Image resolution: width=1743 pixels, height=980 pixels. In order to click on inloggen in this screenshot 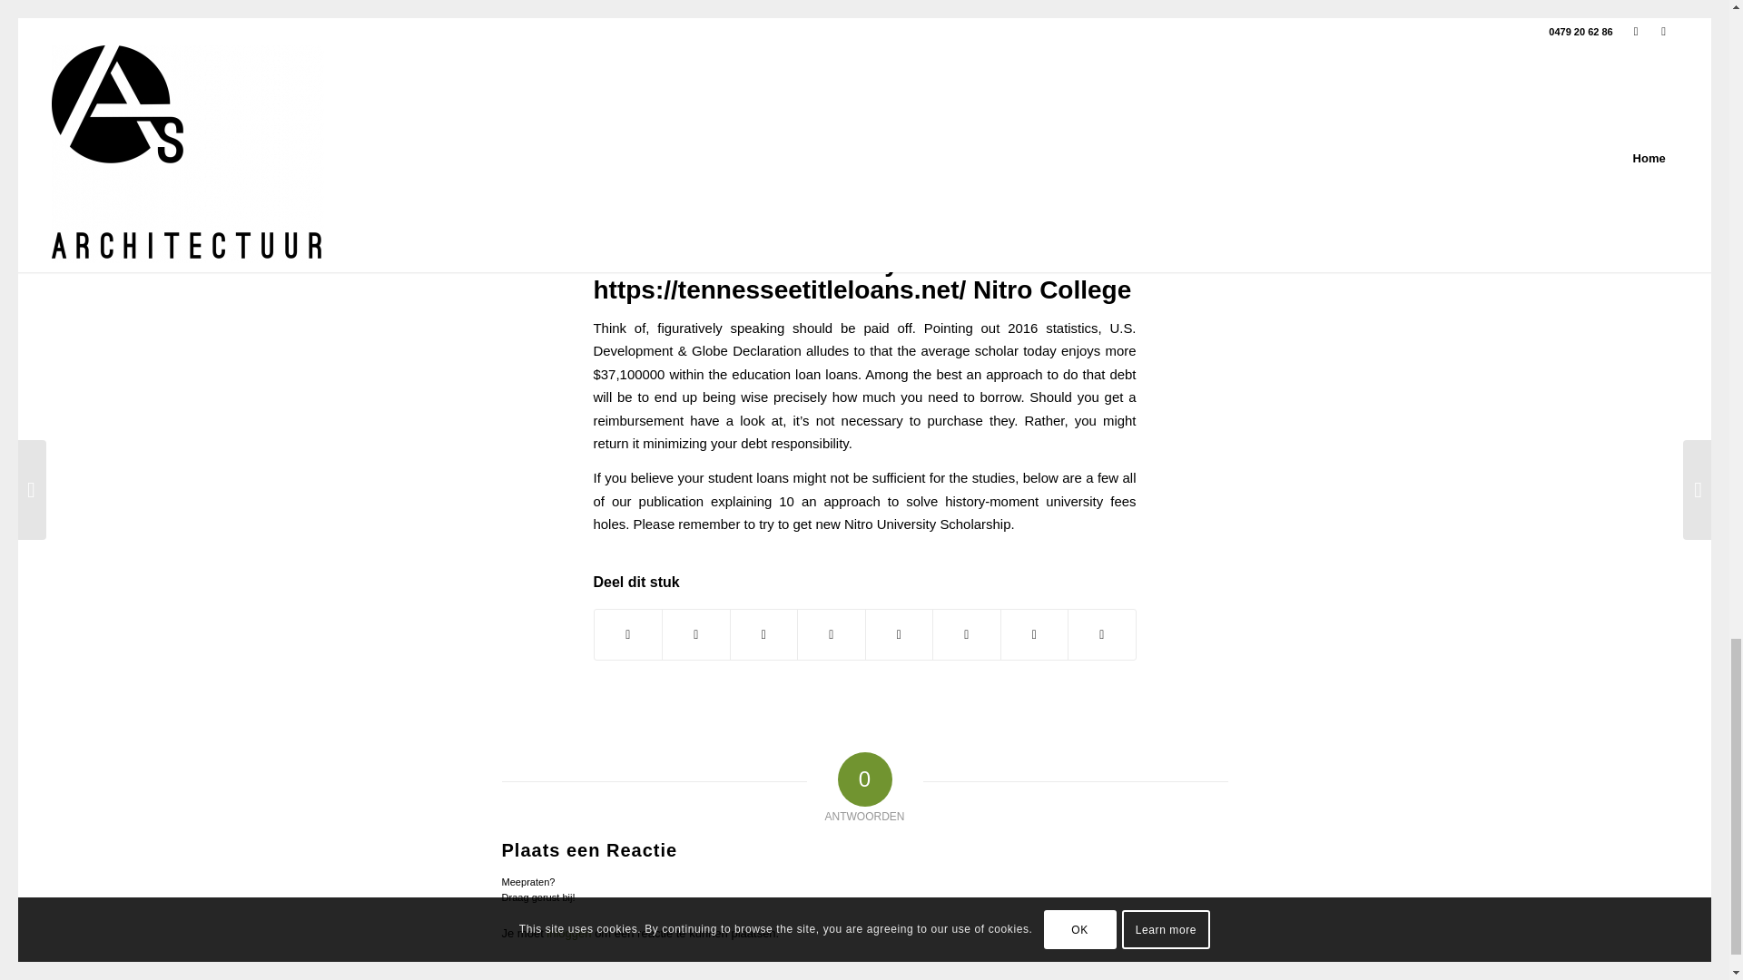, I will do `click(568, 933)`.